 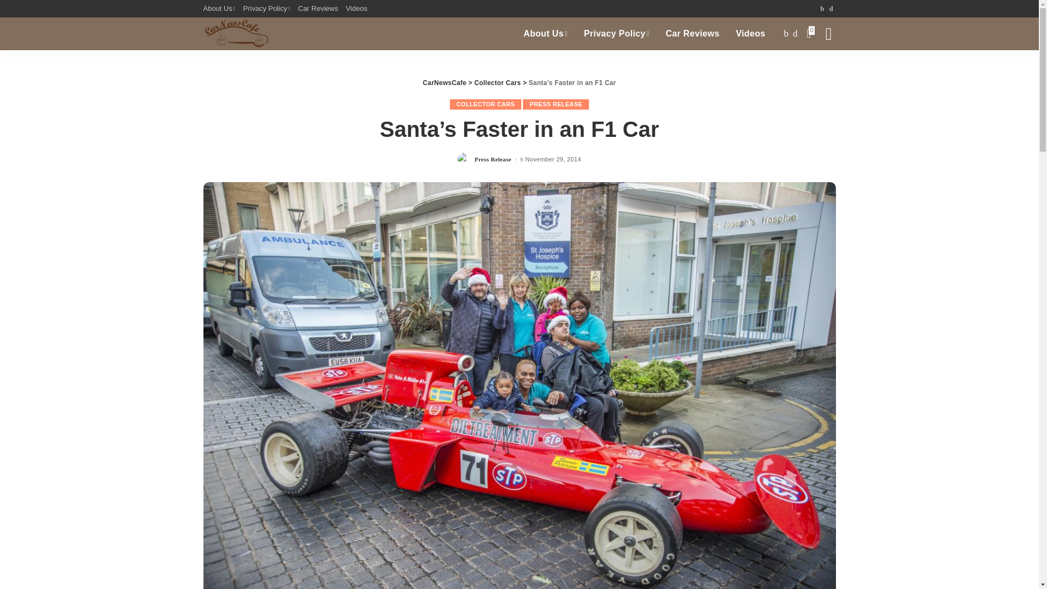 What do you see at coordinates (267, 9) in the screenshot?
I see `Privacy Policy` at bounding box center [267, 9].